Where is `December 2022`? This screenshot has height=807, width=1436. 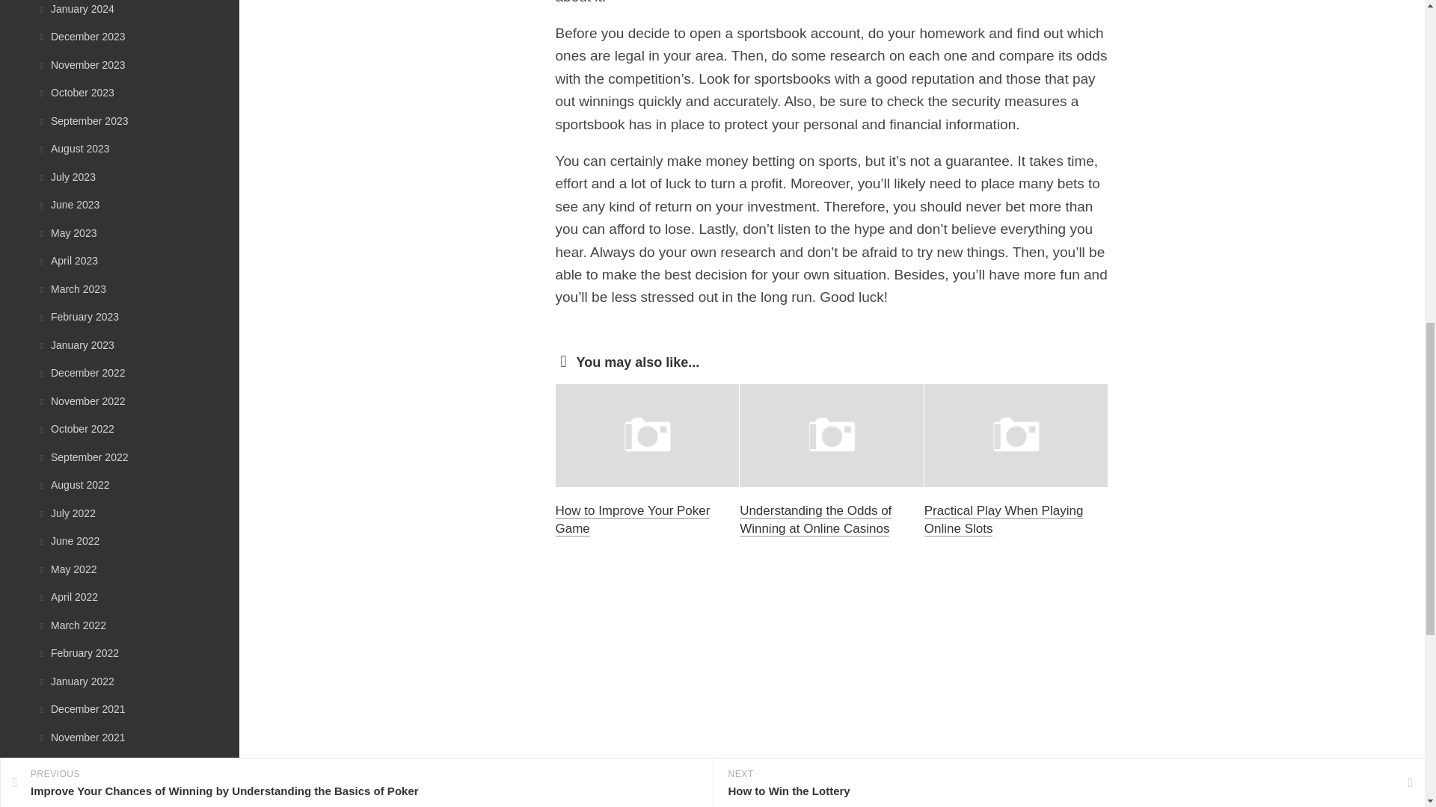
December 2022 is located at coordinates (81, 372).